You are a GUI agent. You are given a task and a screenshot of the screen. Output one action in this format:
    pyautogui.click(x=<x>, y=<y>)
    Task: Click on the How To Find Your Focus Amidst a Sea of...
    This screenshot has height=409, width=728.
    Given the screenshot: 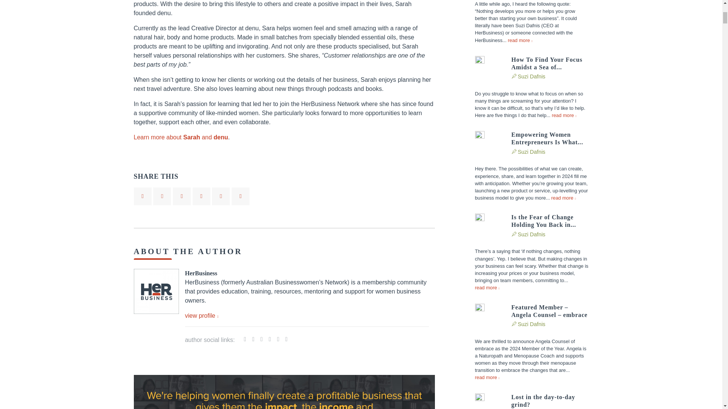 What is the action you would take?
    pyautogui.click(x=549, y=63)
    